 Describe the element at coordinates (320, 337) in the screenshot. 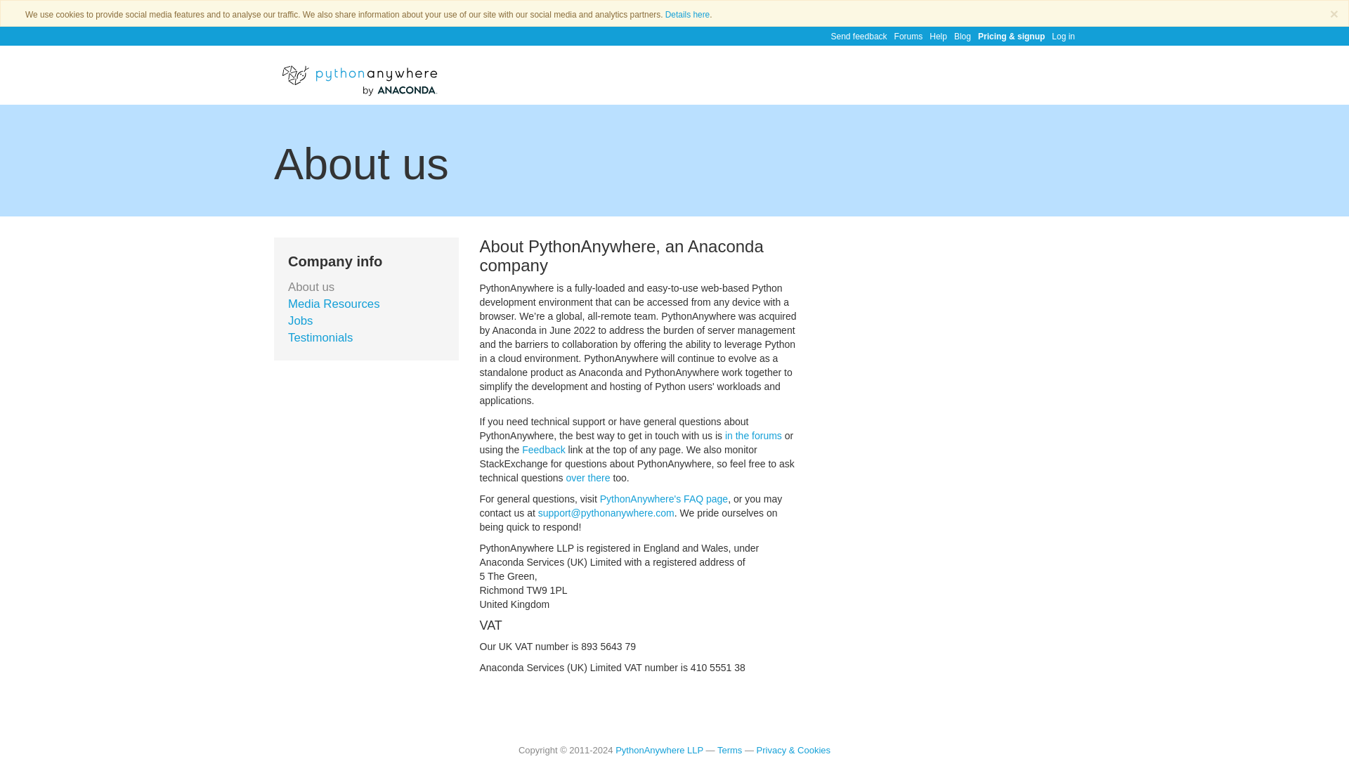

I see `Testimonials` at that location.